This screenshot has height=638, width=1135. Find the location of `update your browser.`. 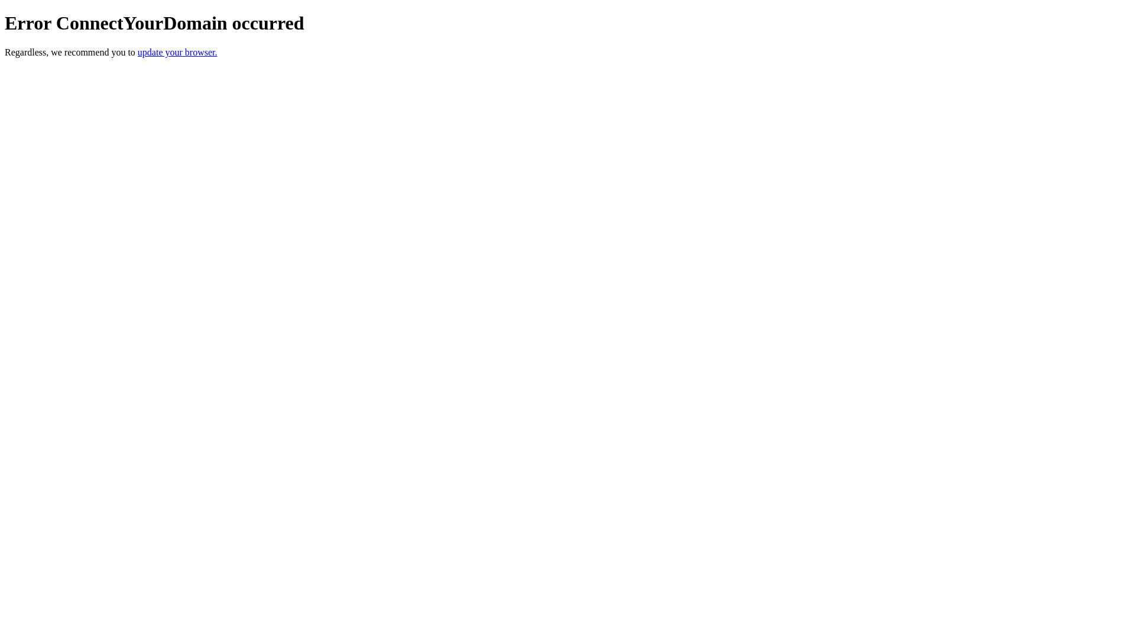

update your browser. is located at coordinates (177, 52).